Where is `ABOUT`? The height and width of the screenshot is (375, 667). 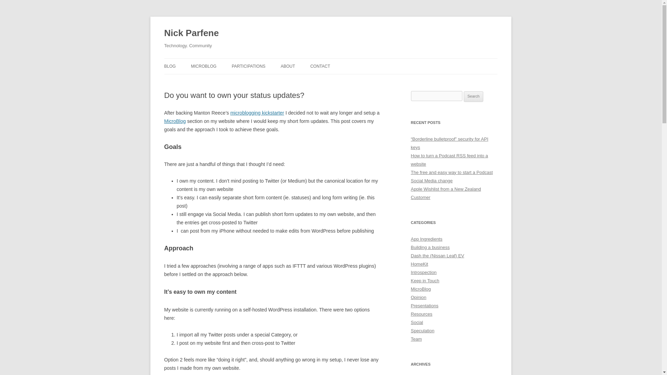
ABOUT is located at coordinates (288, 66).